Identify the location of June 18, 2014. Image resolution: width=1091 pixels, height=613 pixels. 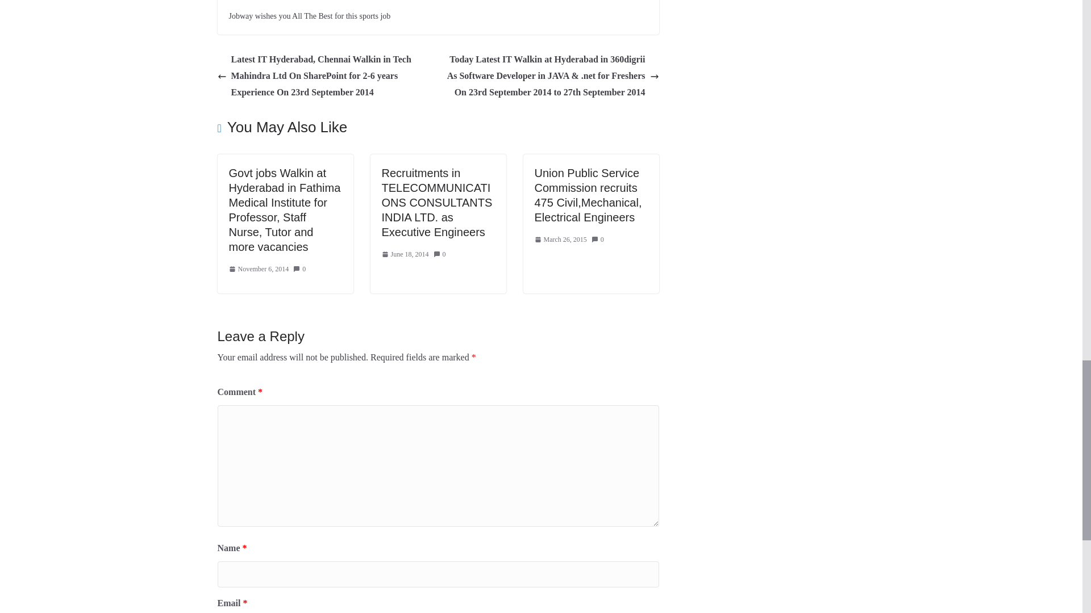
(405, 255).